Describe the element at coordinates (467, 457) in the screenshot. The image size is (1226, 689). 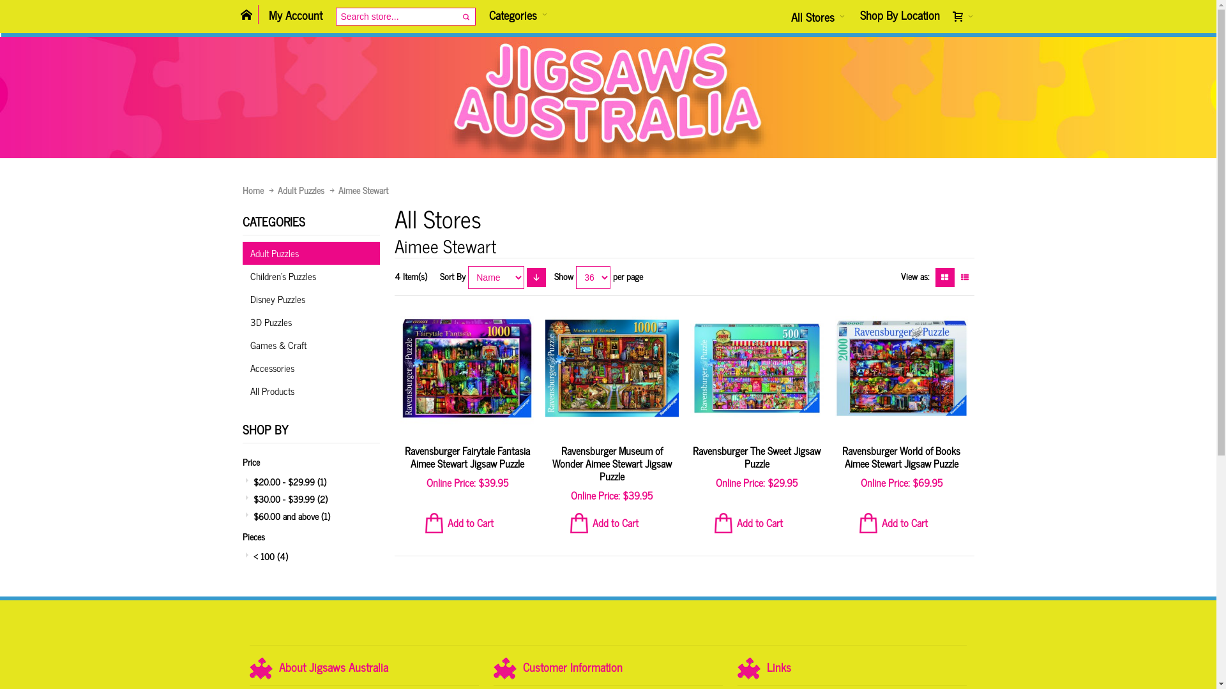
I see `Ravensburger Fairytale Fantasia Aimee Stewart Jigsaw Puzzle` at that location.